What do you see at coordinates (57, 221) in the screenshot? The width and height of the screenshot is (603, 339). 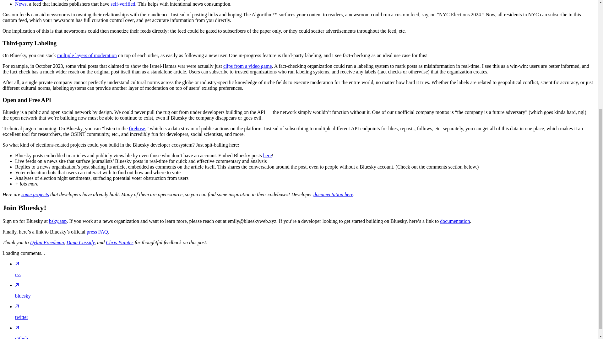 I see `bsky.app` at bounding box center [57, 221].